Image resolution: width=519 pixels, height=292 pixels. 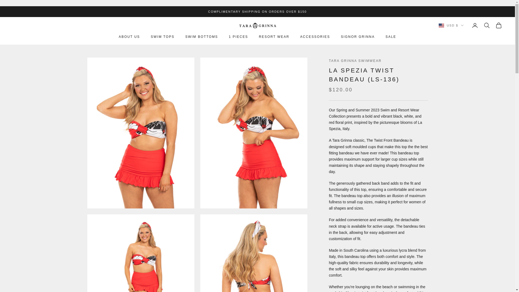 I want to click on ABOUT US, so click(x=129, y=37).